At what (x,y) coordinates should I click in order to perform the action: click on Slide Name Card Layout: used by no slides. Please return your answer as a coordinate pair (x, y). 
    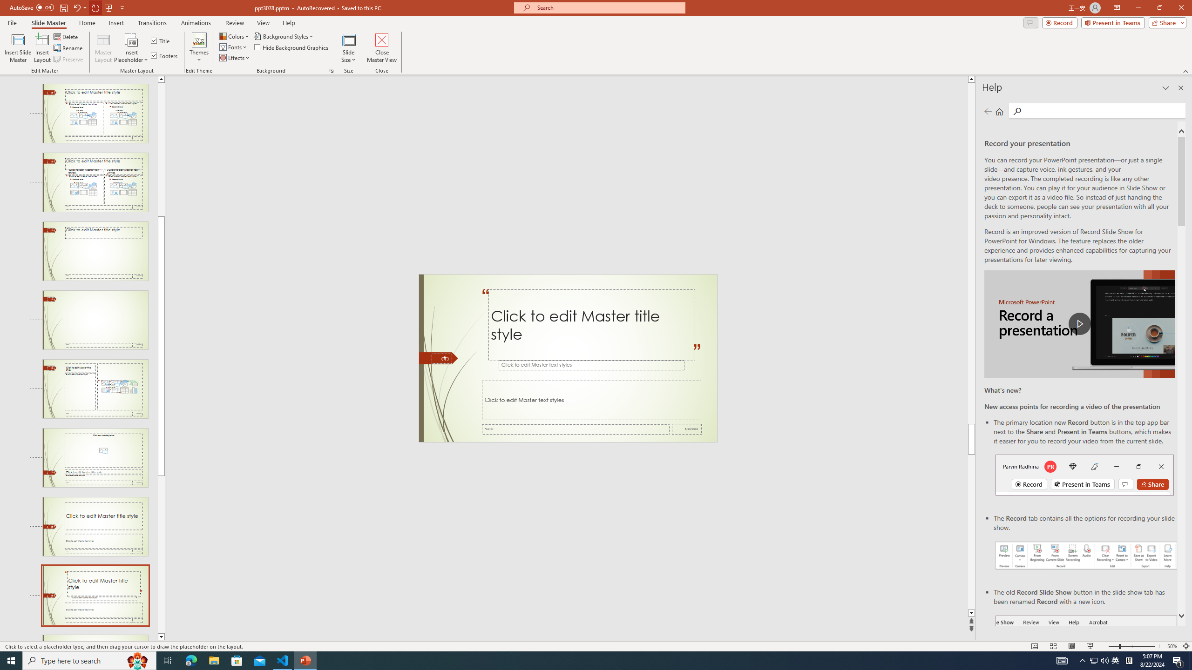
    Looking at the image, I should click on (95, 638).